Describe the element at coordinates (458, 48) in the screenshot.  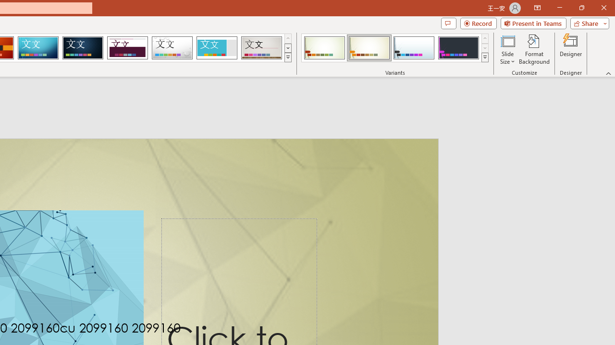
I see `Wisp Variant 4` at that location.